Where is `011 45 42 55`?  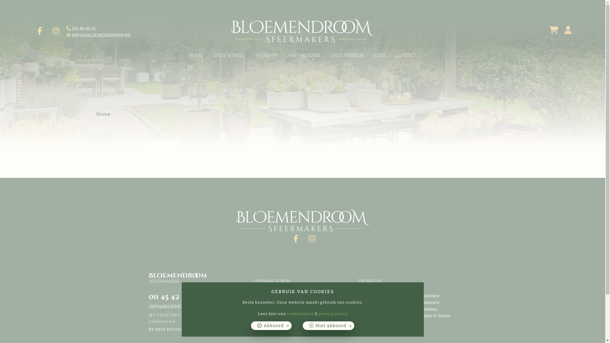
011 45 42 55 is located at coordinates (169, 297).